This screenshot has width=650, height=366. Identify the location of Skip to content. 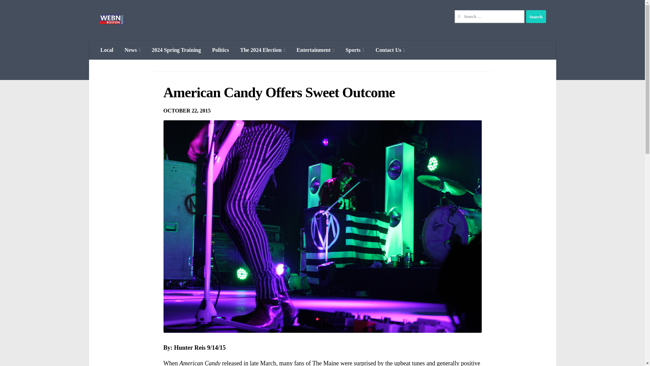
(26, 9).